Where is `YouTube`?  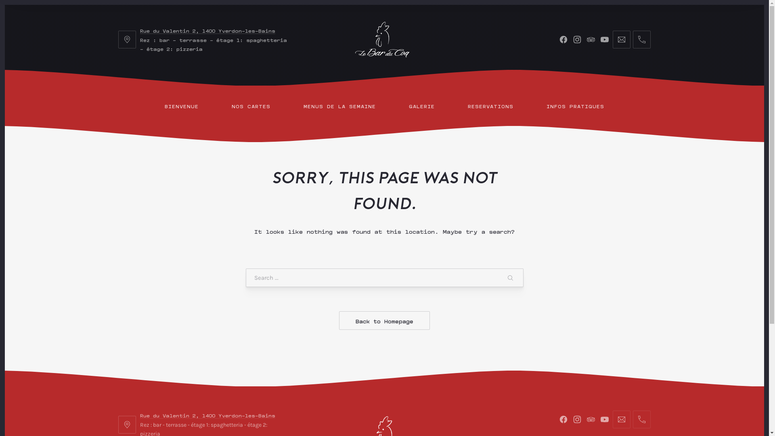
YouTube is located at coordinates (605, 40).